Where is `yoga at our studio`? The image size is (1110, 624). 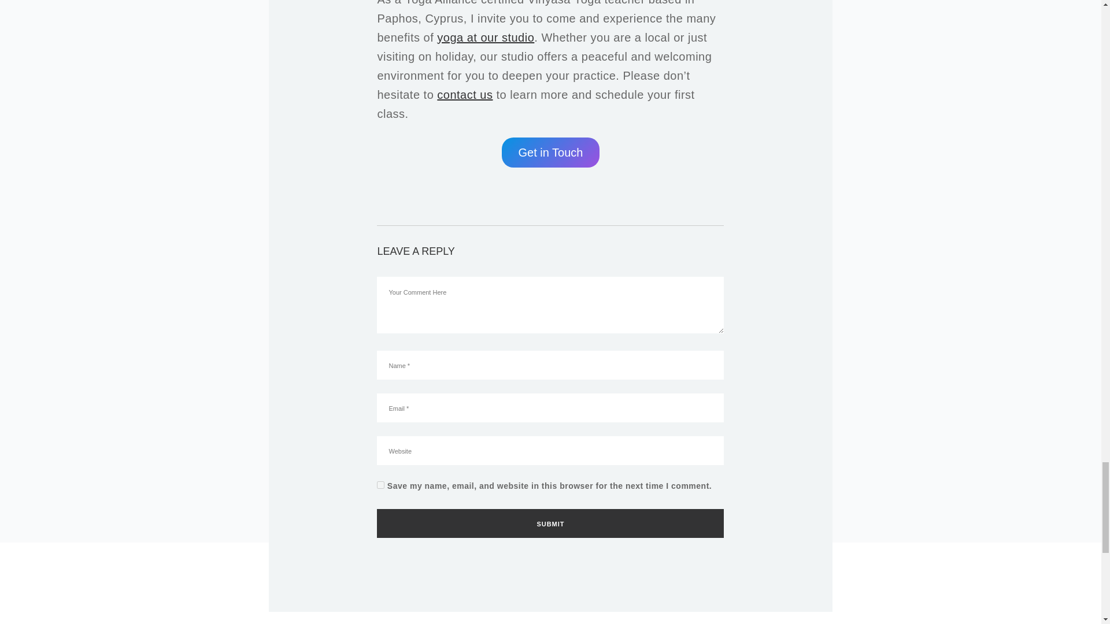 yoga at our studio is located at coordinates (486, 37).